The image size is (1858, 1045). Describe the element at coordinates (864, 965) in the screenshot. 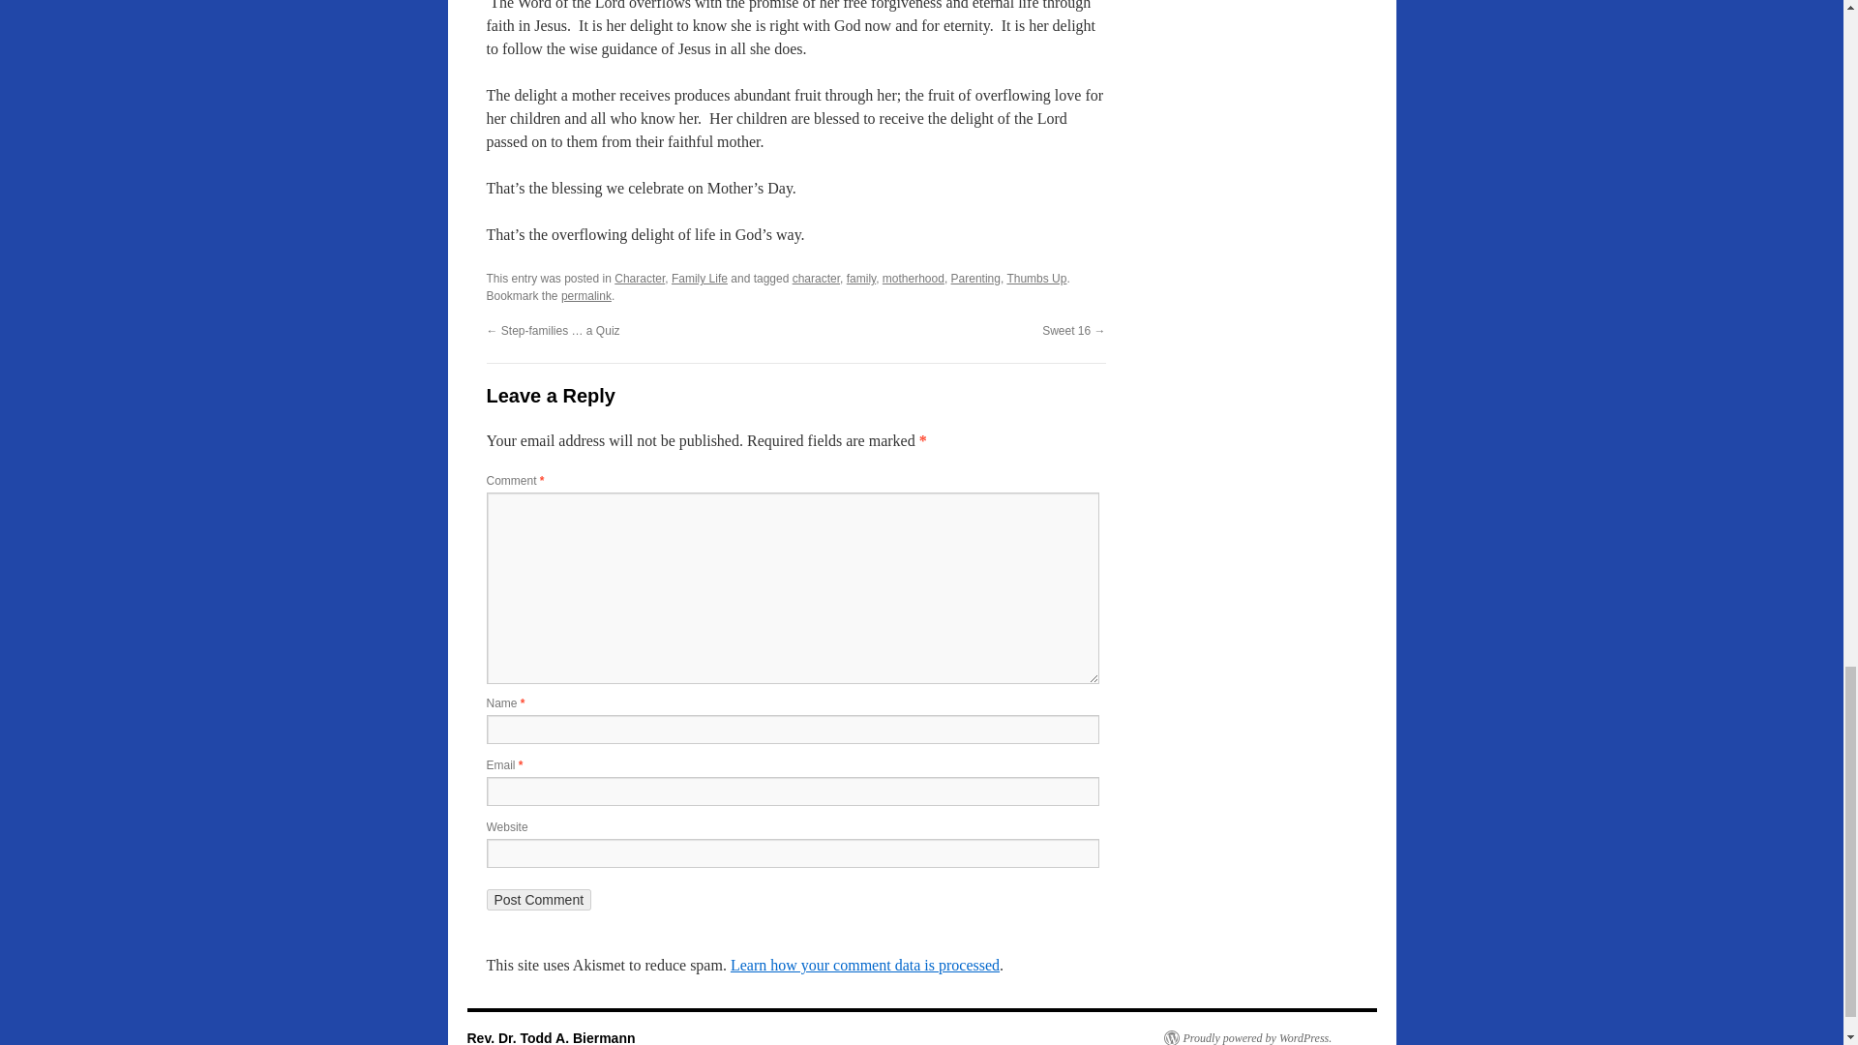

I see `Learn how your comment data is processed` at that location.